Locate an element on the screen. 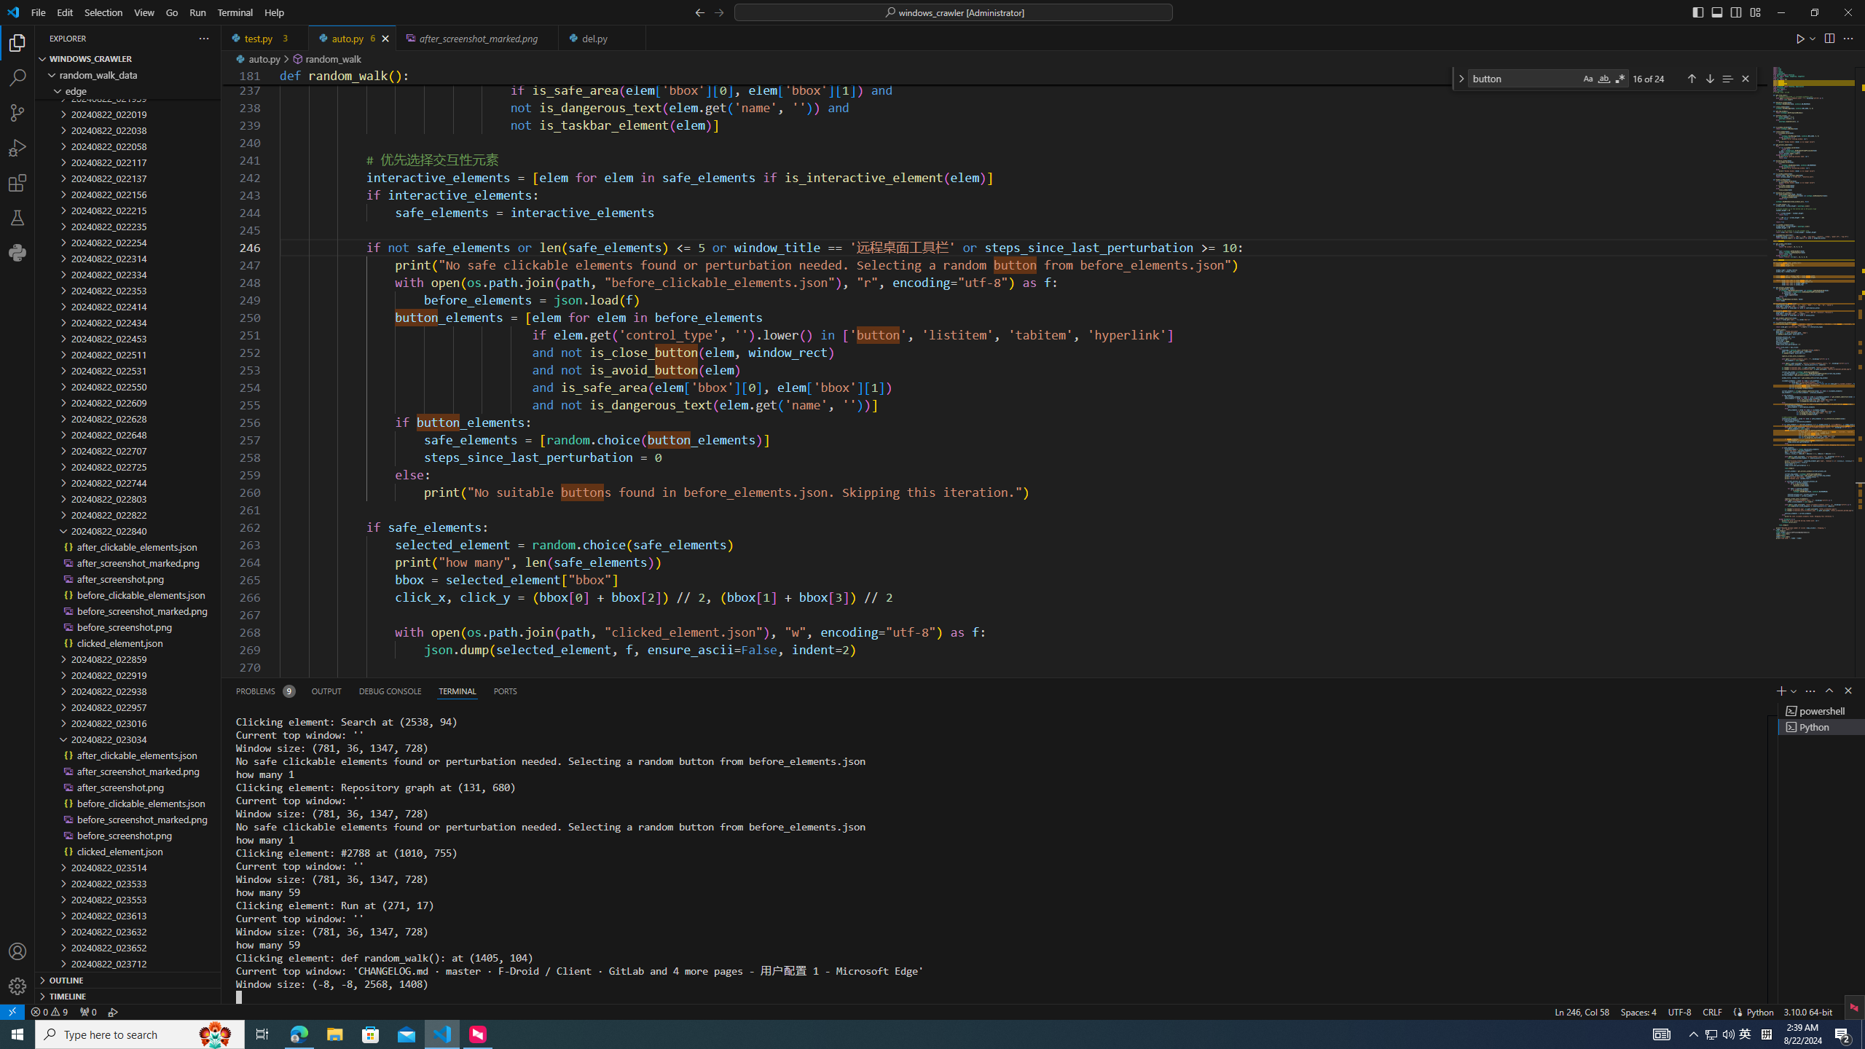 This screenshot has width=1865, height=1049. Accounts is located at coordinates (17, 951).